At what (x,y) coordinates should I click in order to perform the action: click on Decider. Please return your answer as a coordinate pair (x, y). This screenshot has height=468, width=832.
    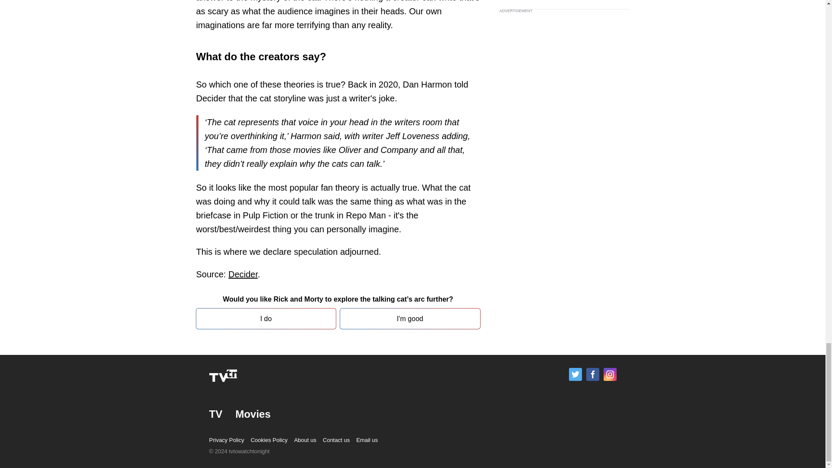
    Looking at the image, I should click on (243, 274).